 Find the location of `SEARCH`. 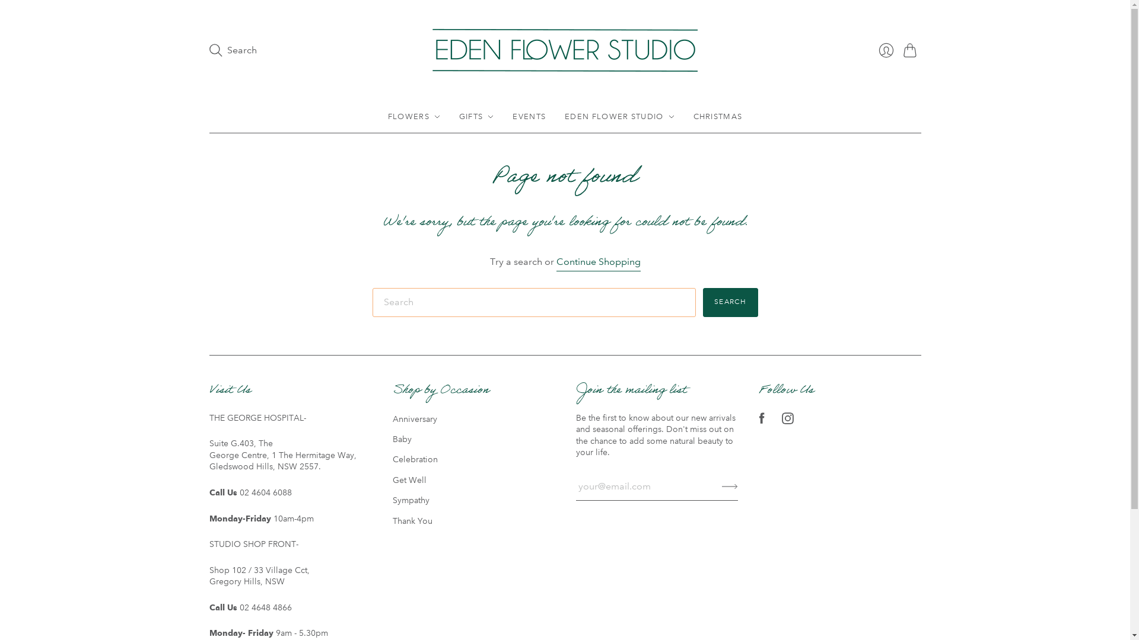

SEARCH is located at coordinates (730, 302).